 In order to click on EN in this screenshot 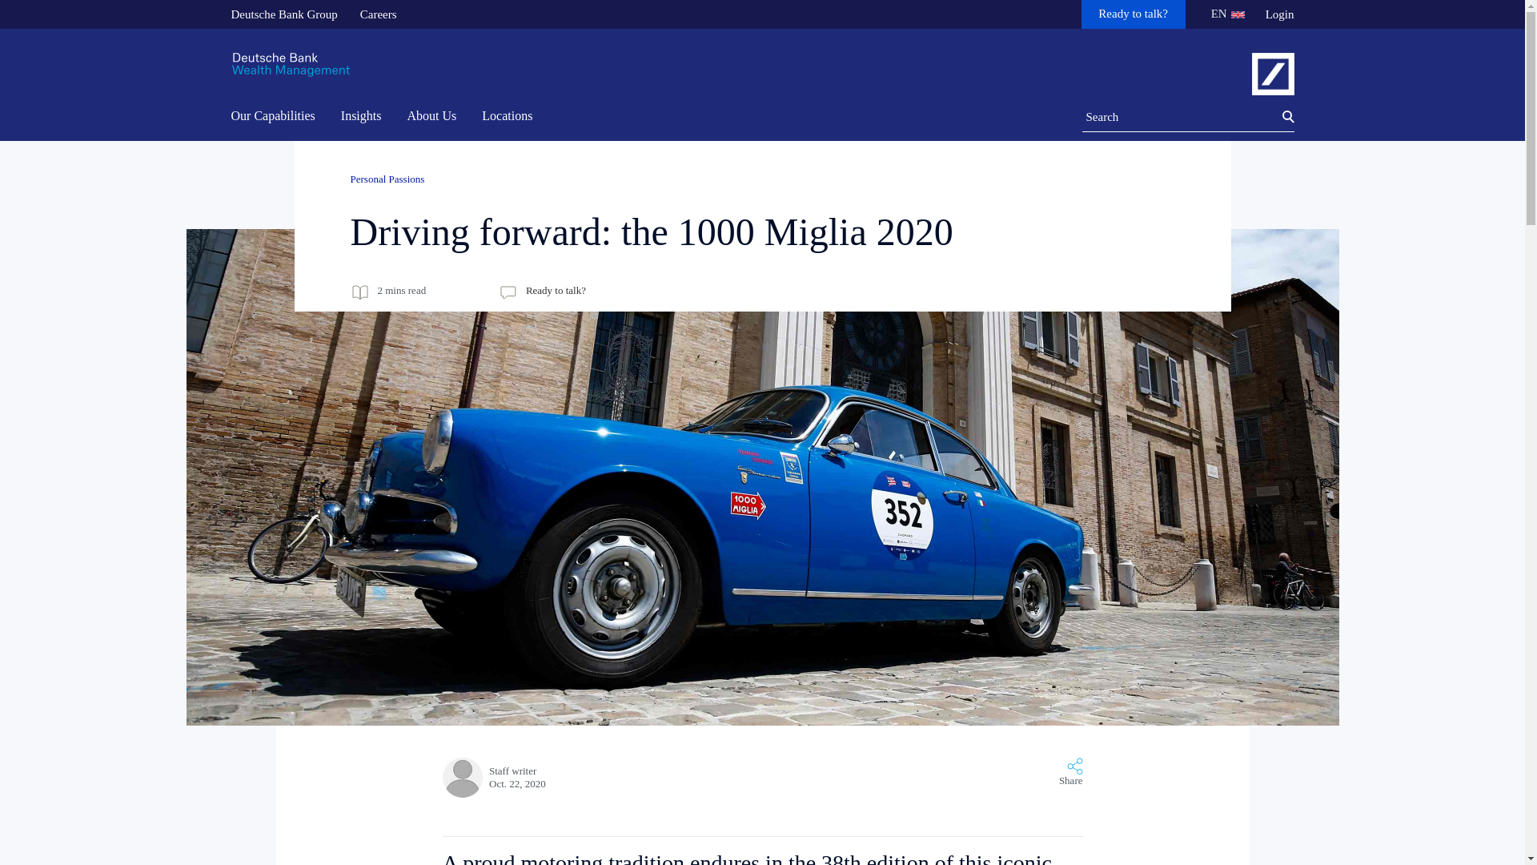, I will do `click(1224, 14)`.